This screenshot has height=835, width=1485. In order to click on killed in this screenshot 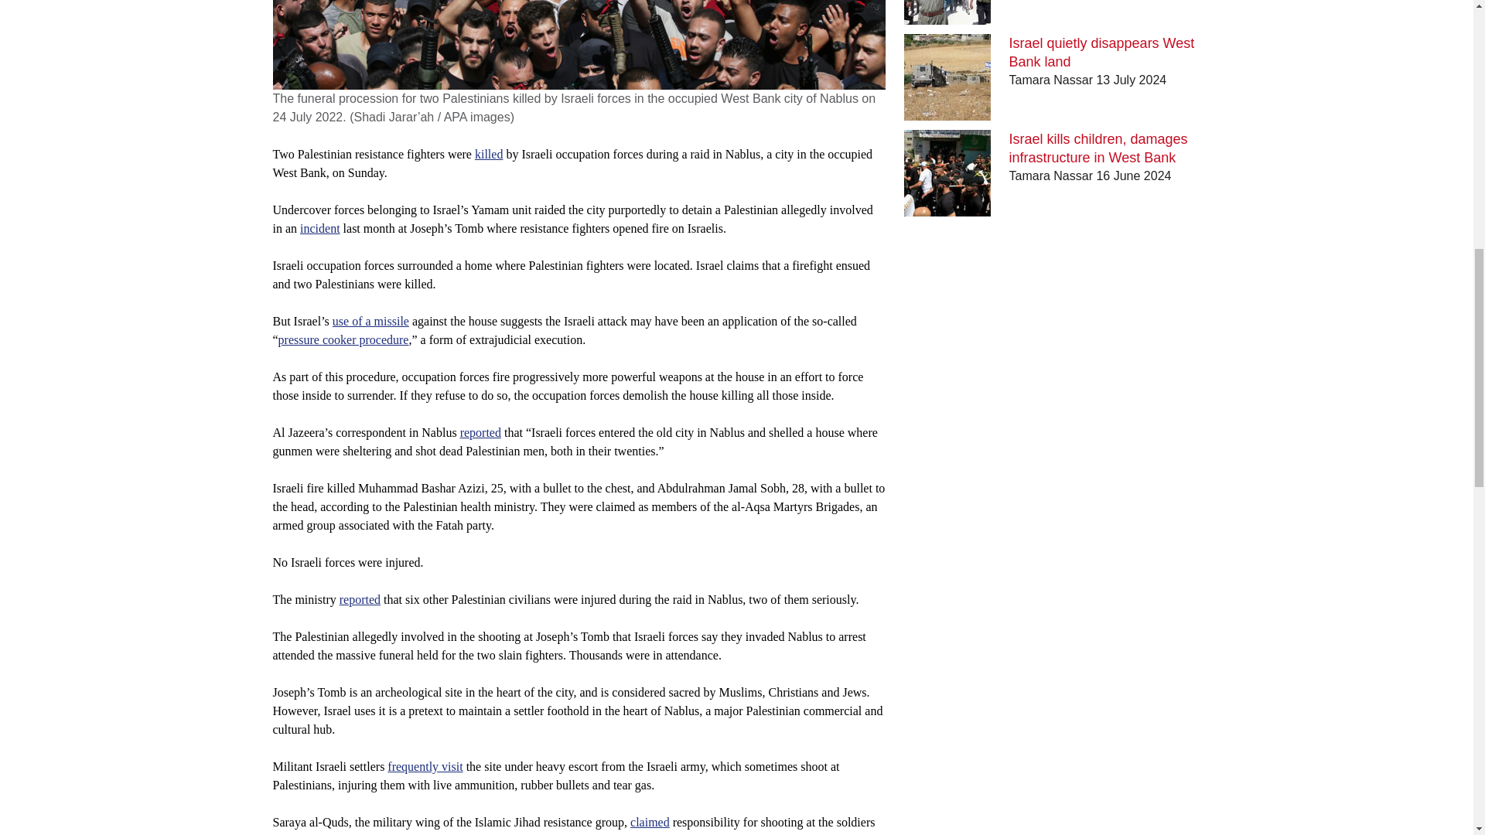, I will do `click(489, 155)`.